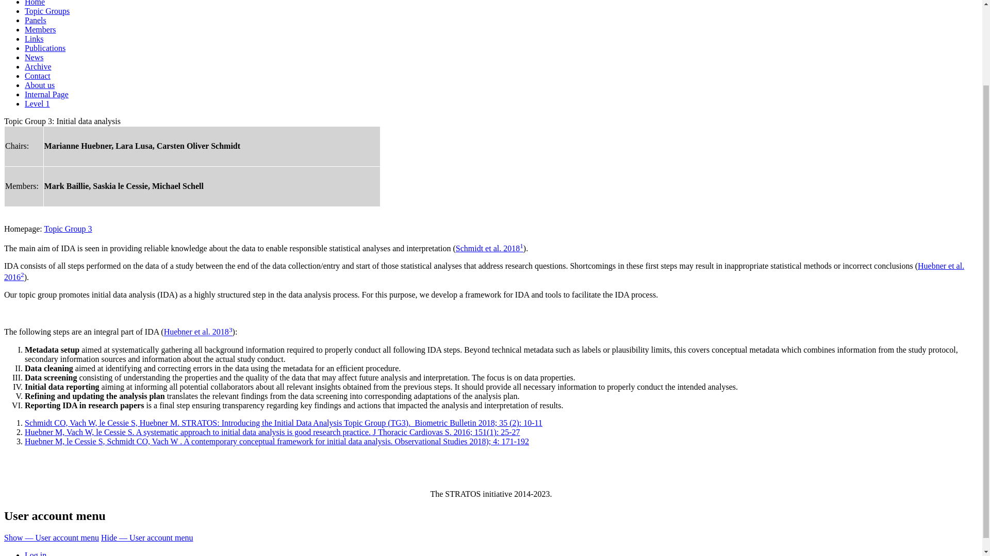  Describe the element at coordinates (196, 333) in the screenshot. I see `Huebner et al. 2018` at that location.